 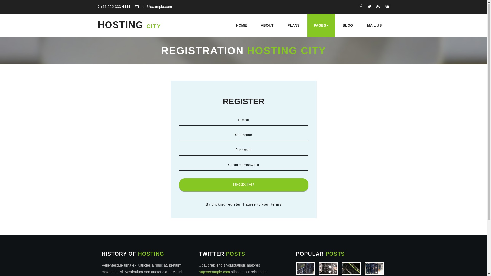 I want to click on REGISTER, so click(x=244, y=185).